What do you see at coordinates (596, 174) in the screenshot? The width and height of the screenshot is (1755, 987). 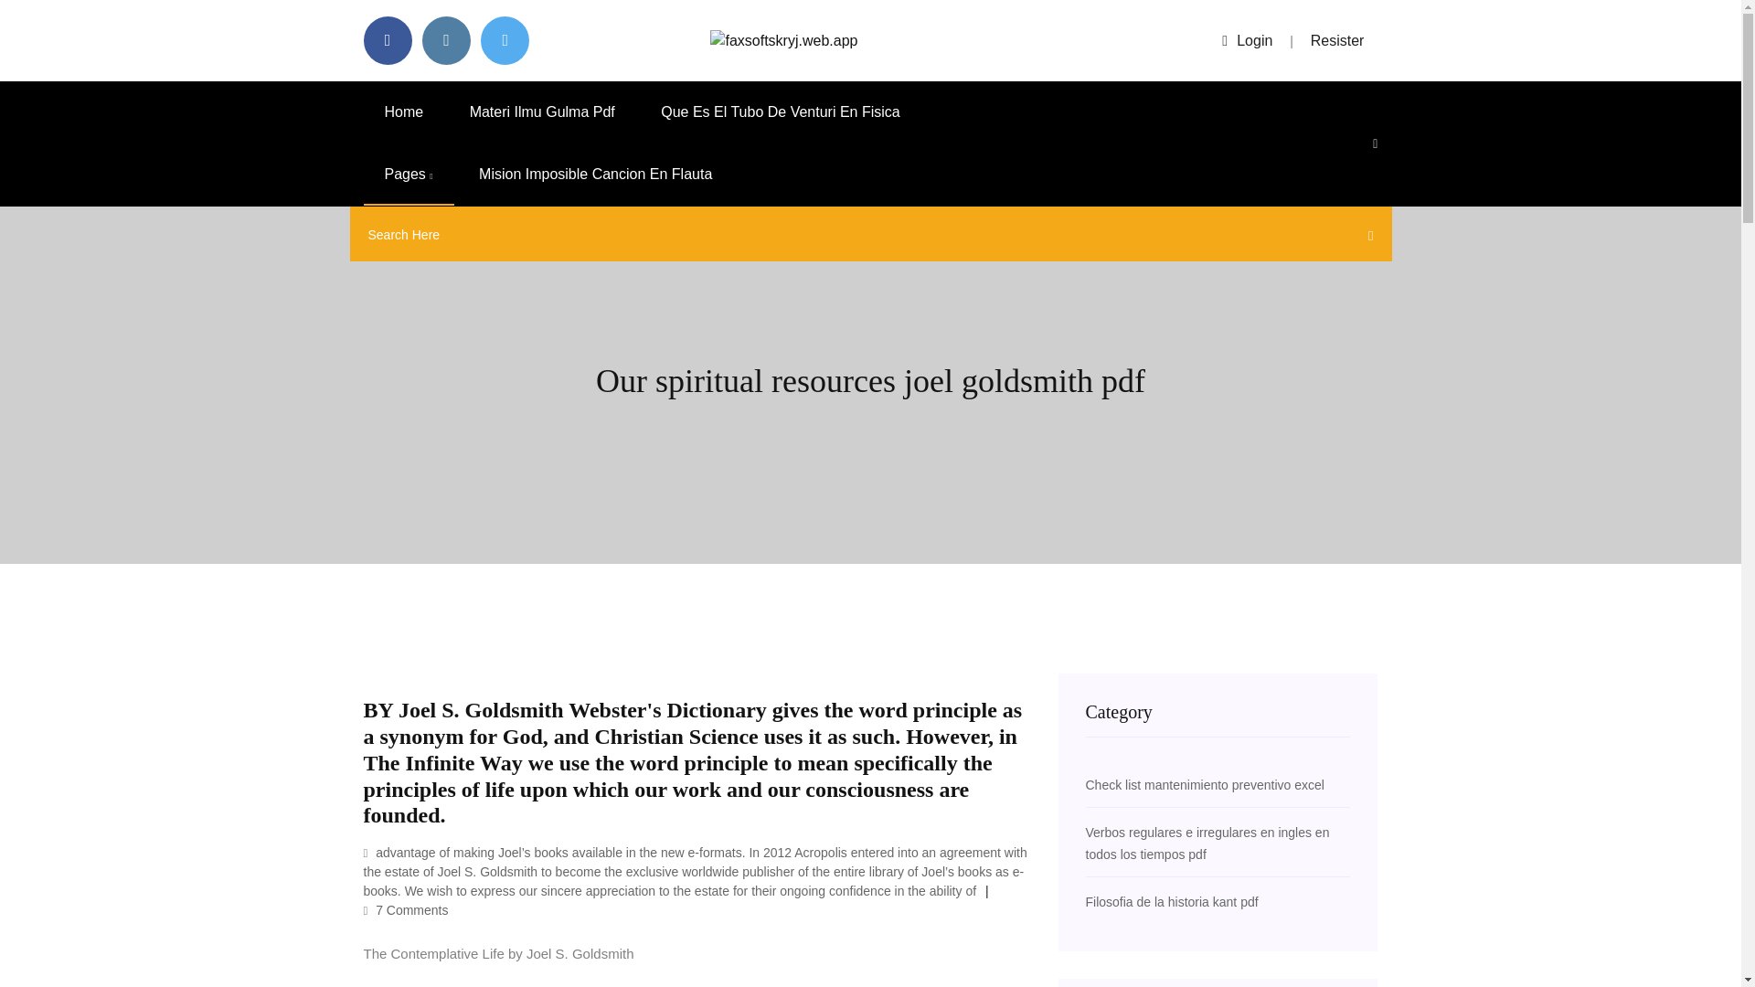 I see `Mision Imposible Cancion En Flauta` at bounding box center [596, 174].